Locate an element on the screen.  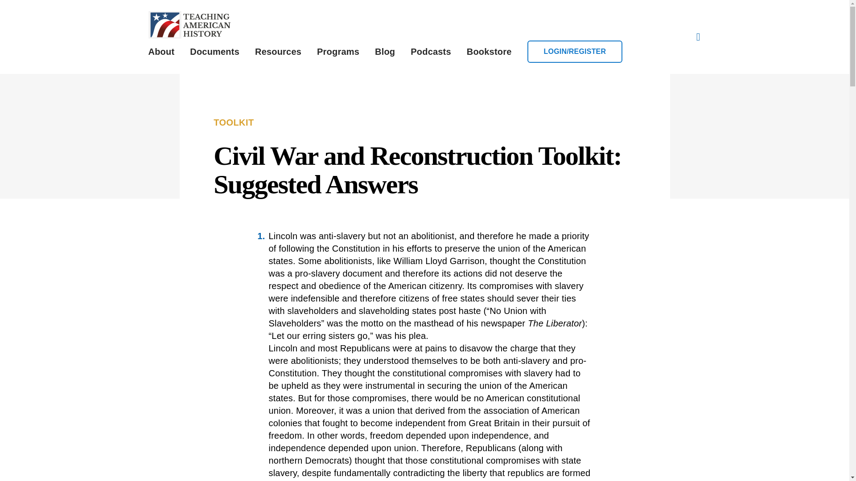
TOOLKIT is located at coordinates (233, 122).